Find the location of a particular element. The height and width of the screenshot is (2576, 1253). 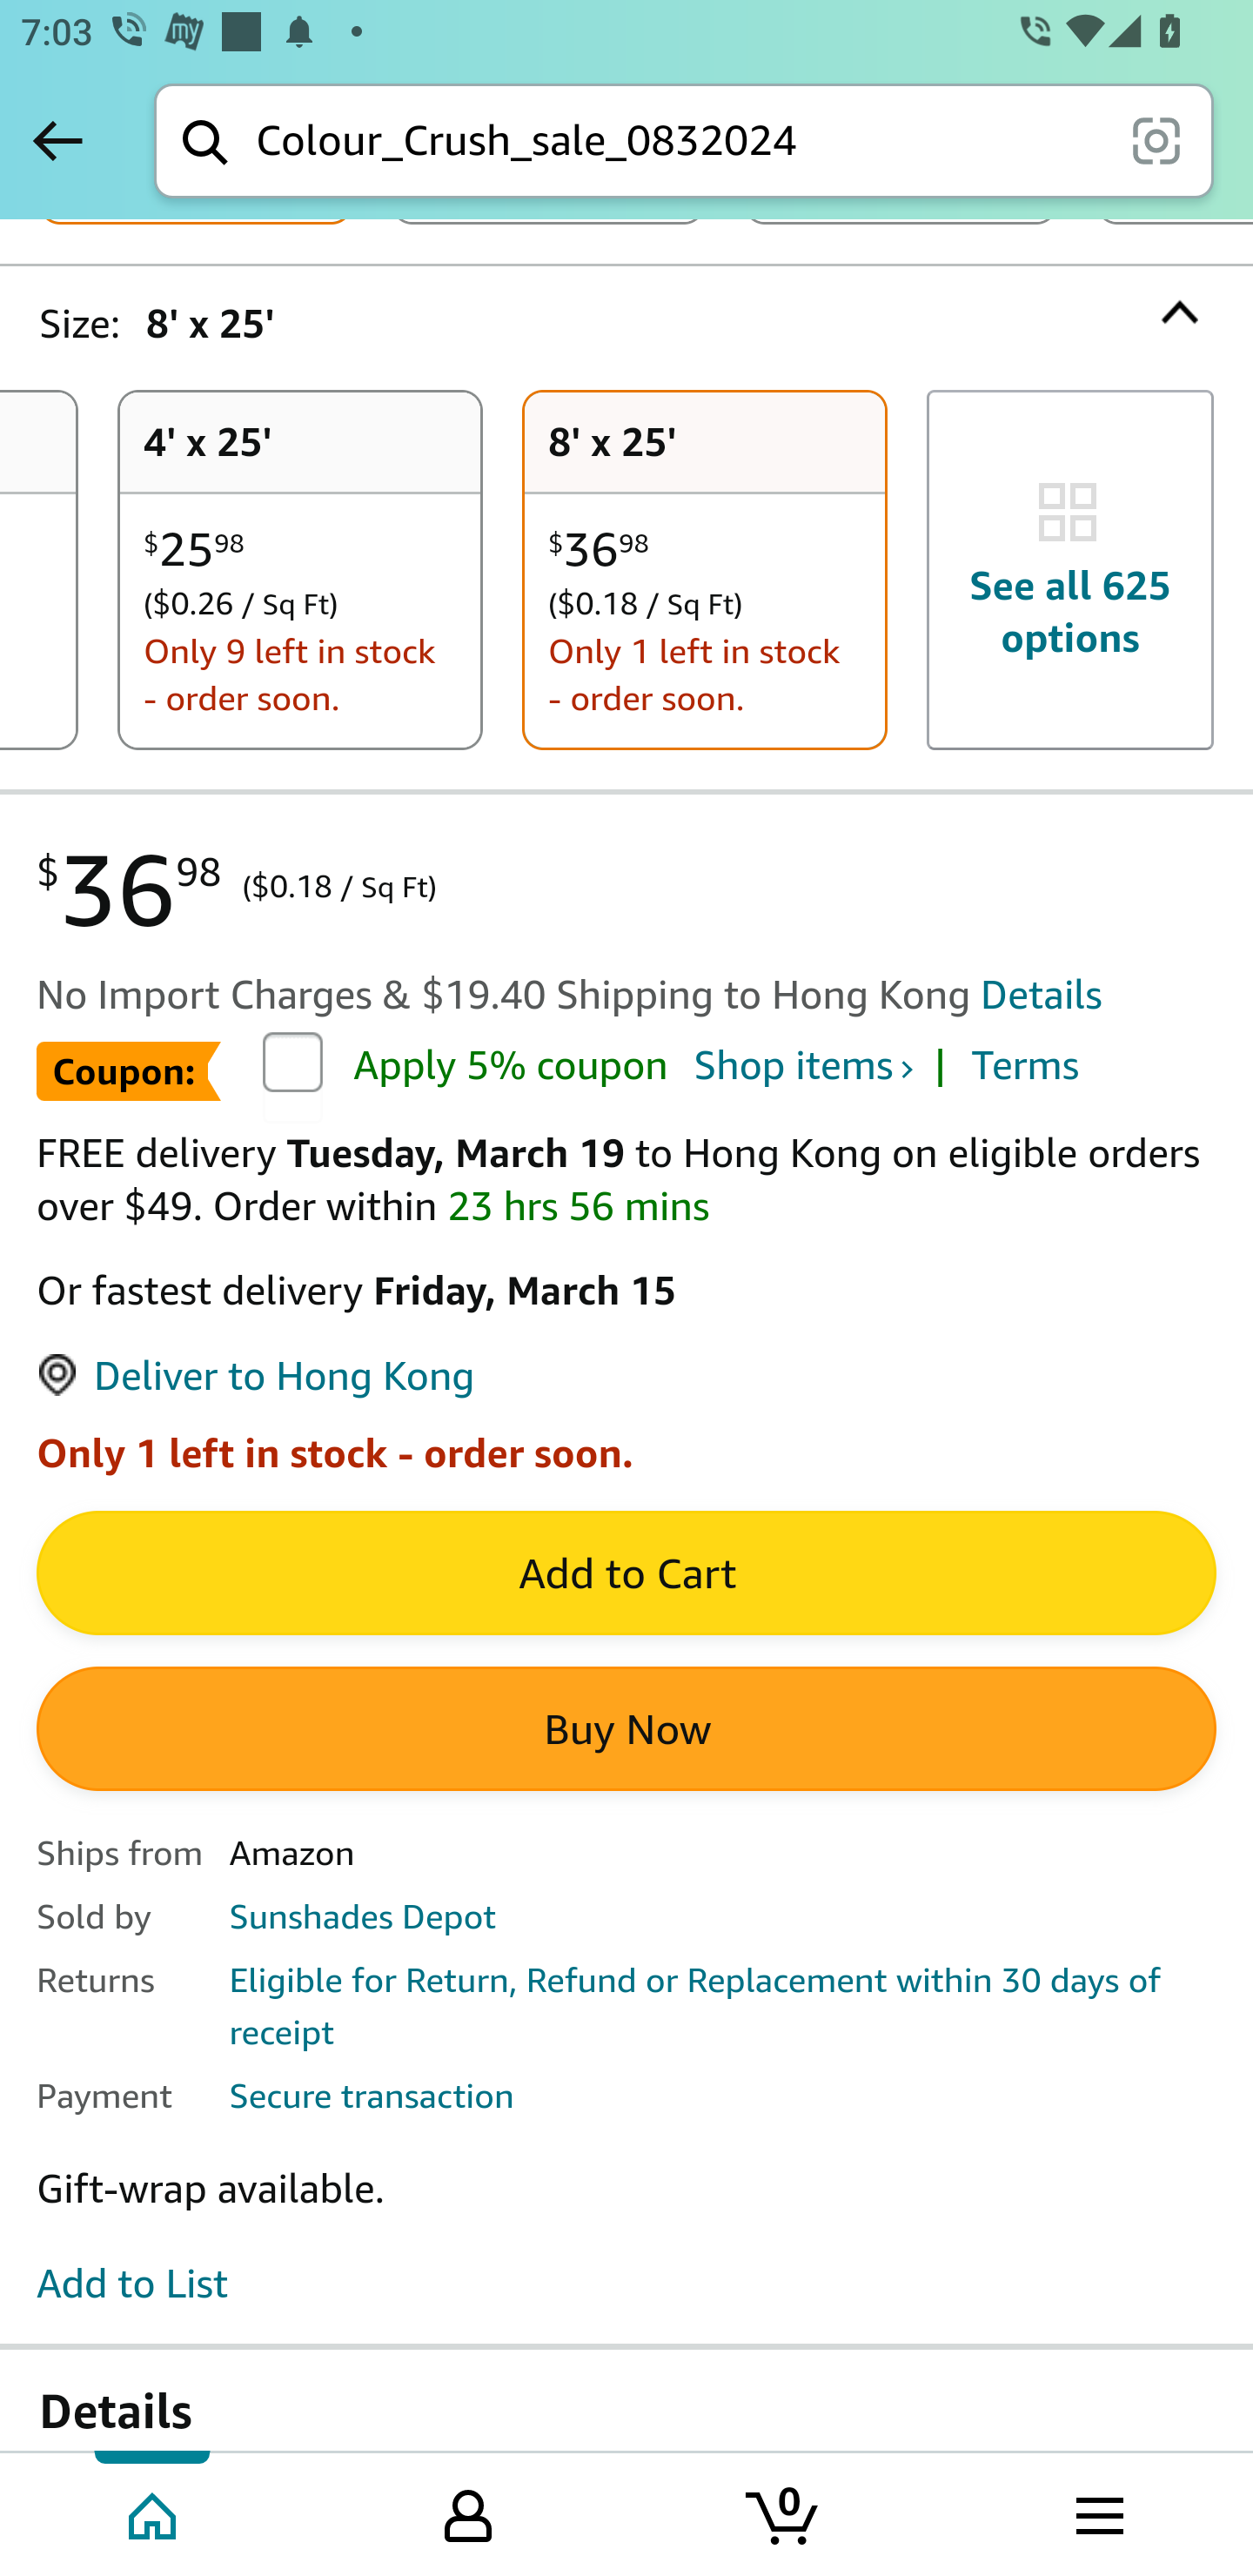

Add to List is located at coordinates (132, 2285).